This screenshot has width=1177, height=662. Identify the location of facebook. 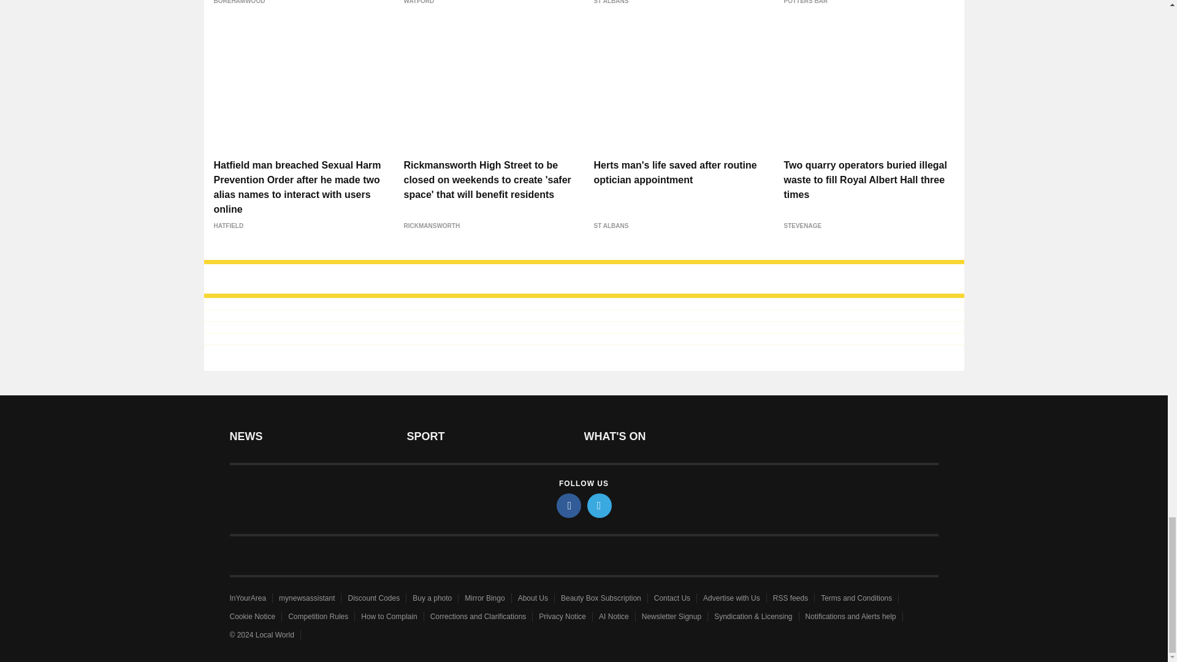
(569, 505).